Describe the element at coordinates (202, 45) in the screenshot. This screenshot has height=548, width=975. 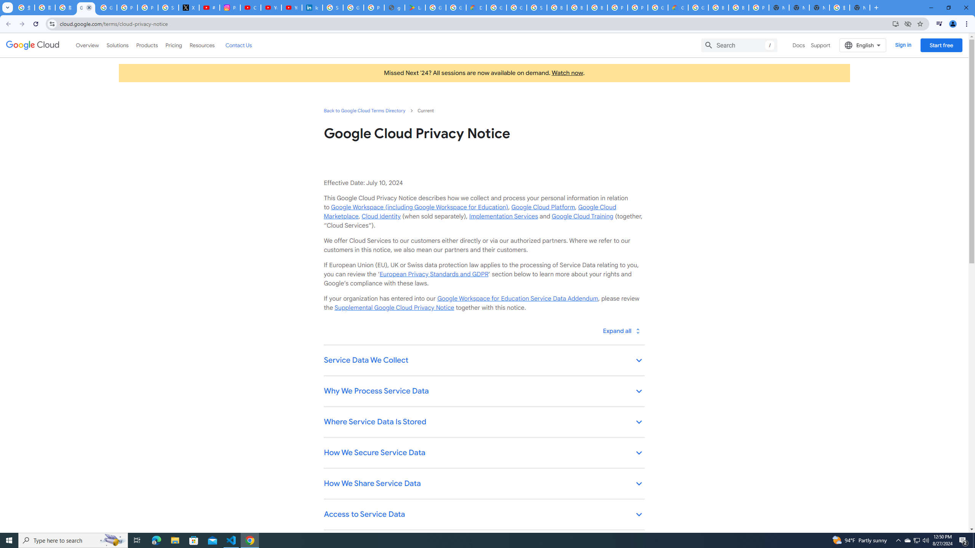
I see `Resources` at that location.